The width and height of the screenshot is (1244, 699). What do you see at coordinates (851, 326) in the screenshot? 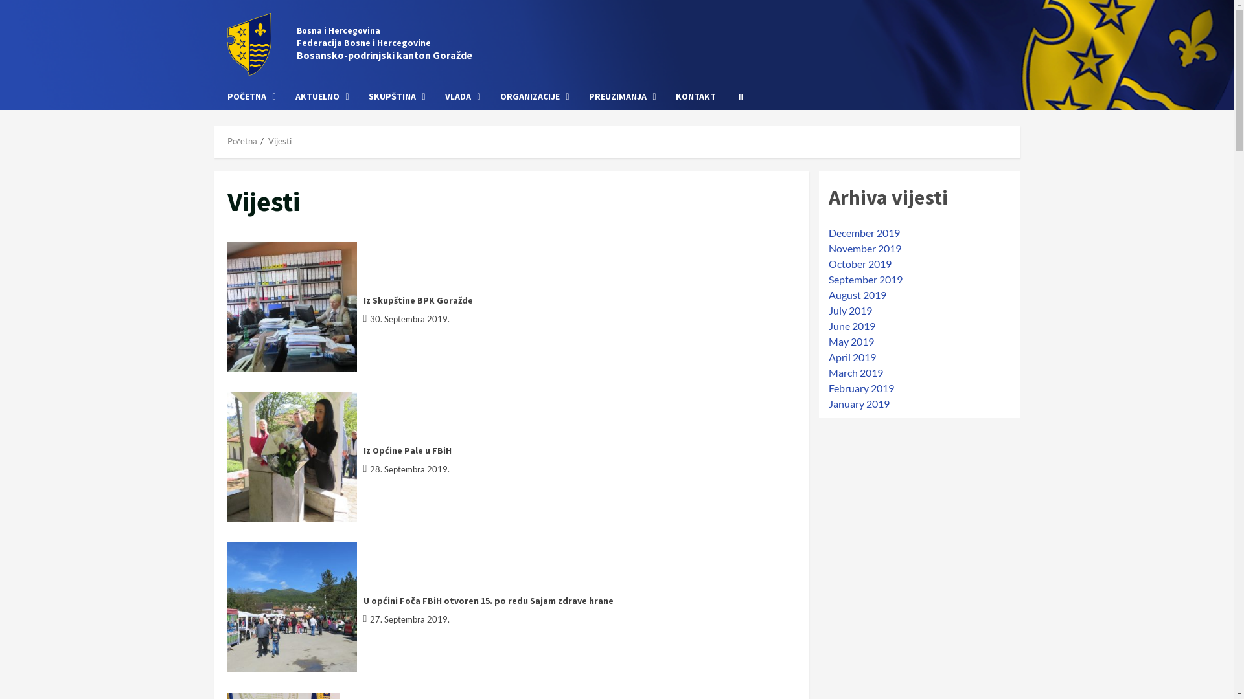
I see `June 2019` at bounding box center [851, 326].